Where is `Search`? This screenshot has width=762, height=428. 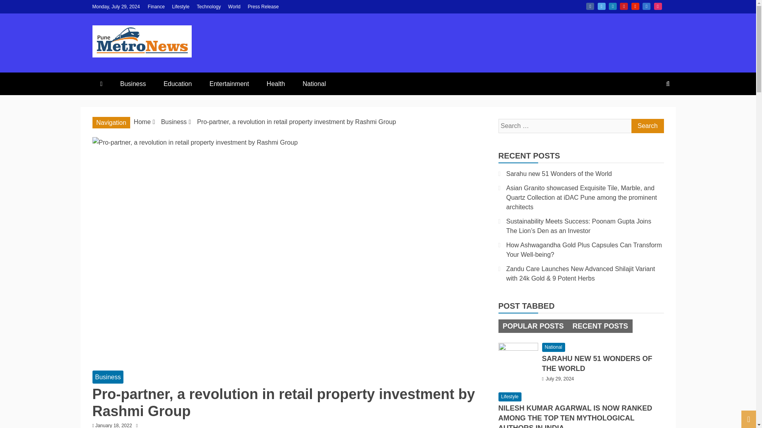
Search is located at coordinates (647, 126).